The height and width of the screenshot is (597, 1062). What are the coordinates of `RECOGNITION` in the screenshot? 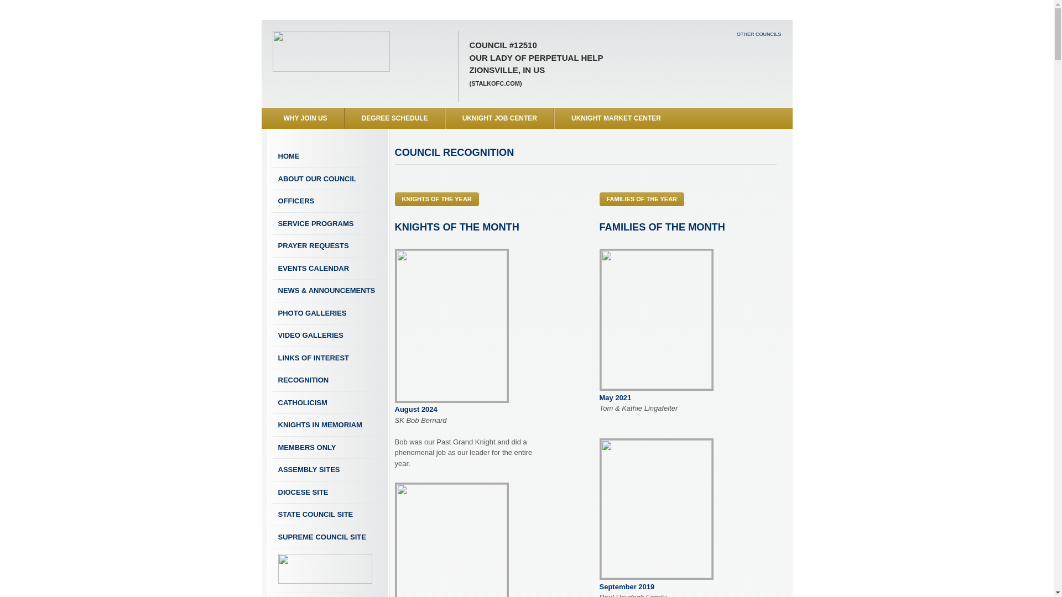 It's located at (327, 380).